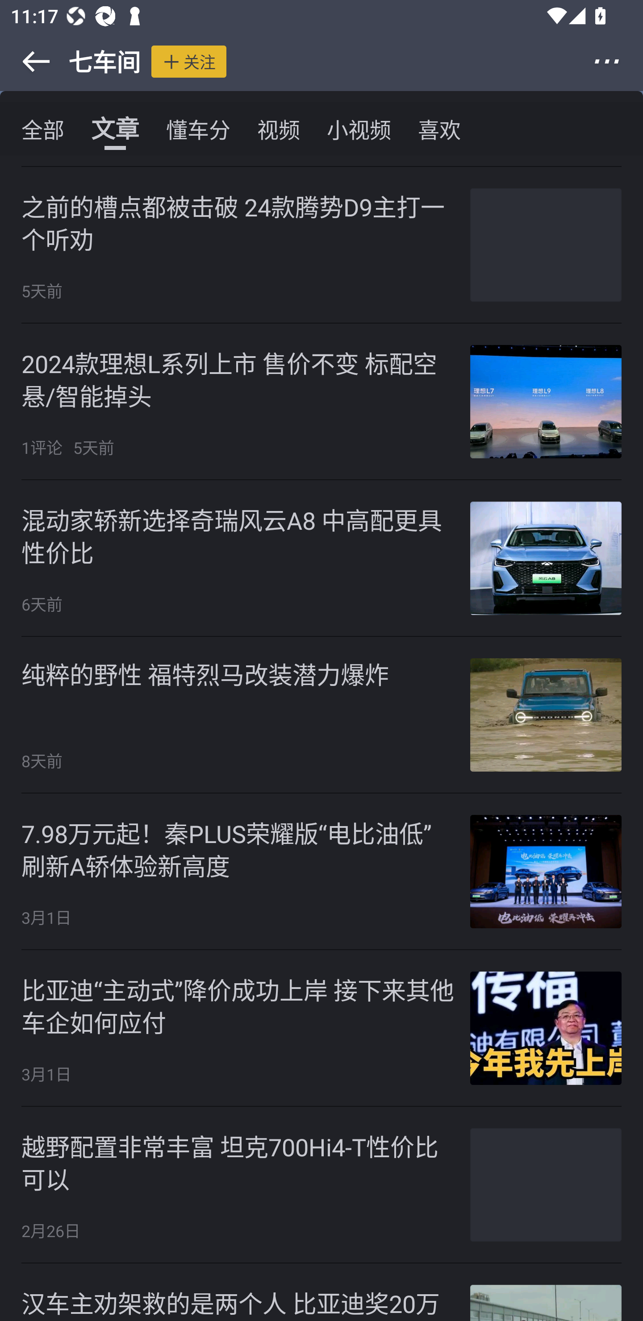  What do you see at coordinates (26, 62) in the screenshot?
I see `` at bounding box center [26, 62].